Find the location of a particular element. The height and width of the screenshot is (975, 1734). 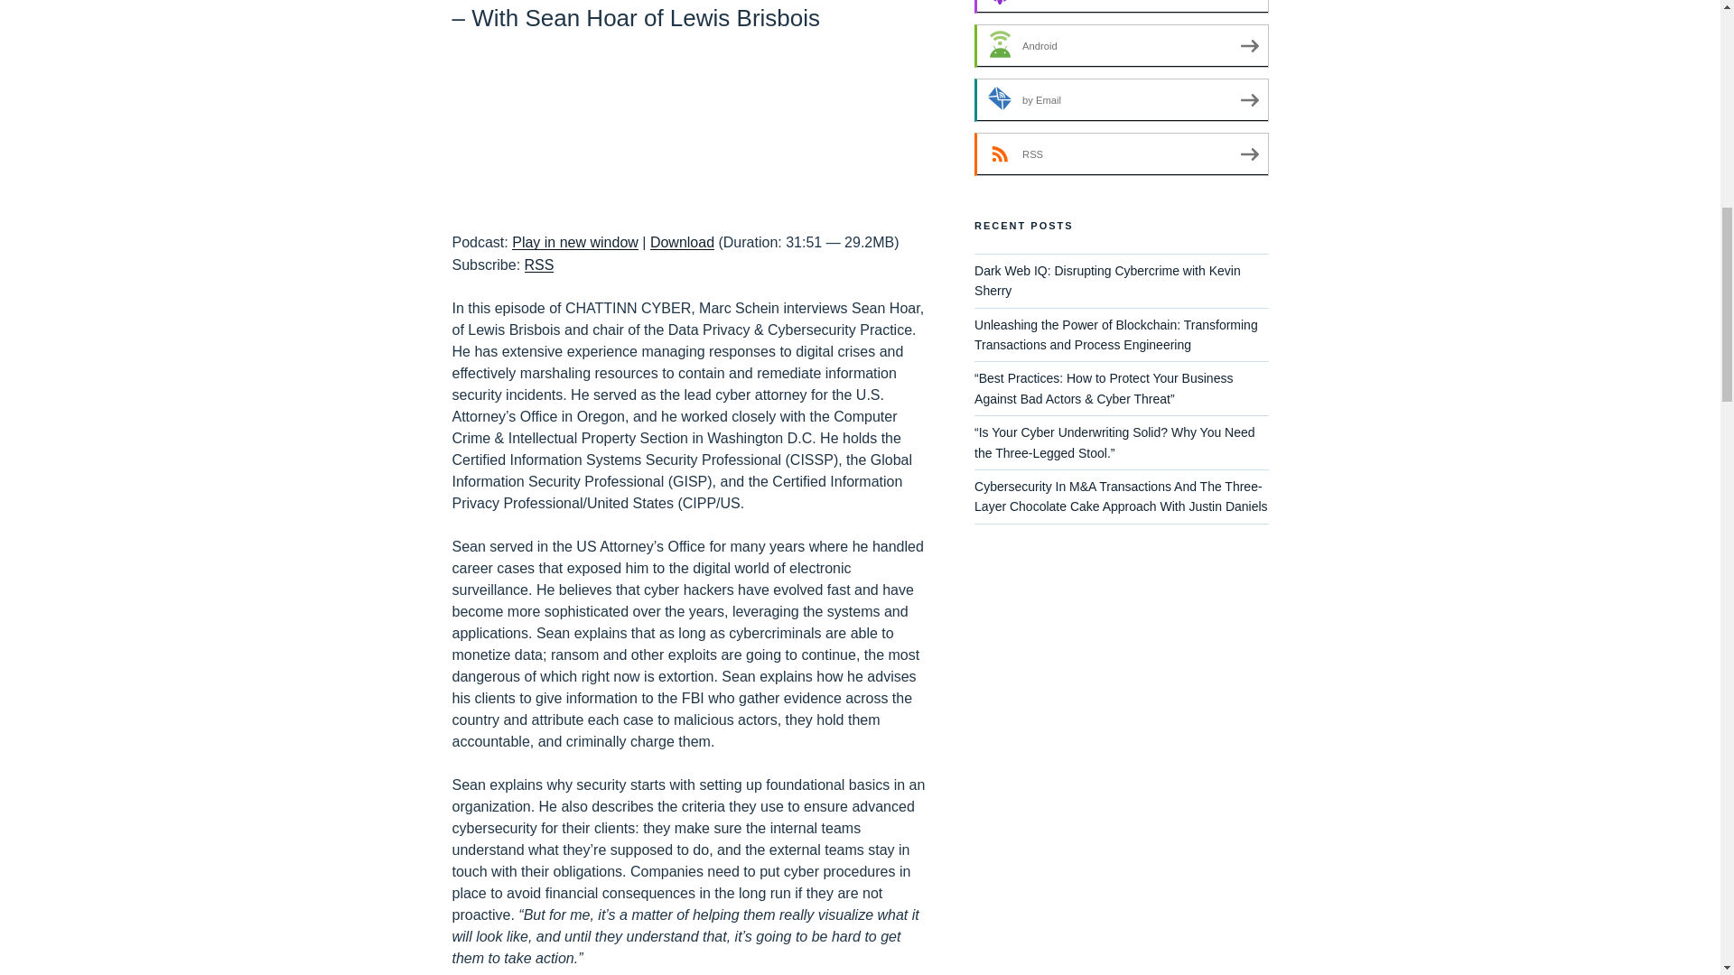

Subscribe on Apple Podcasts is located at coordinates (1121, 7).